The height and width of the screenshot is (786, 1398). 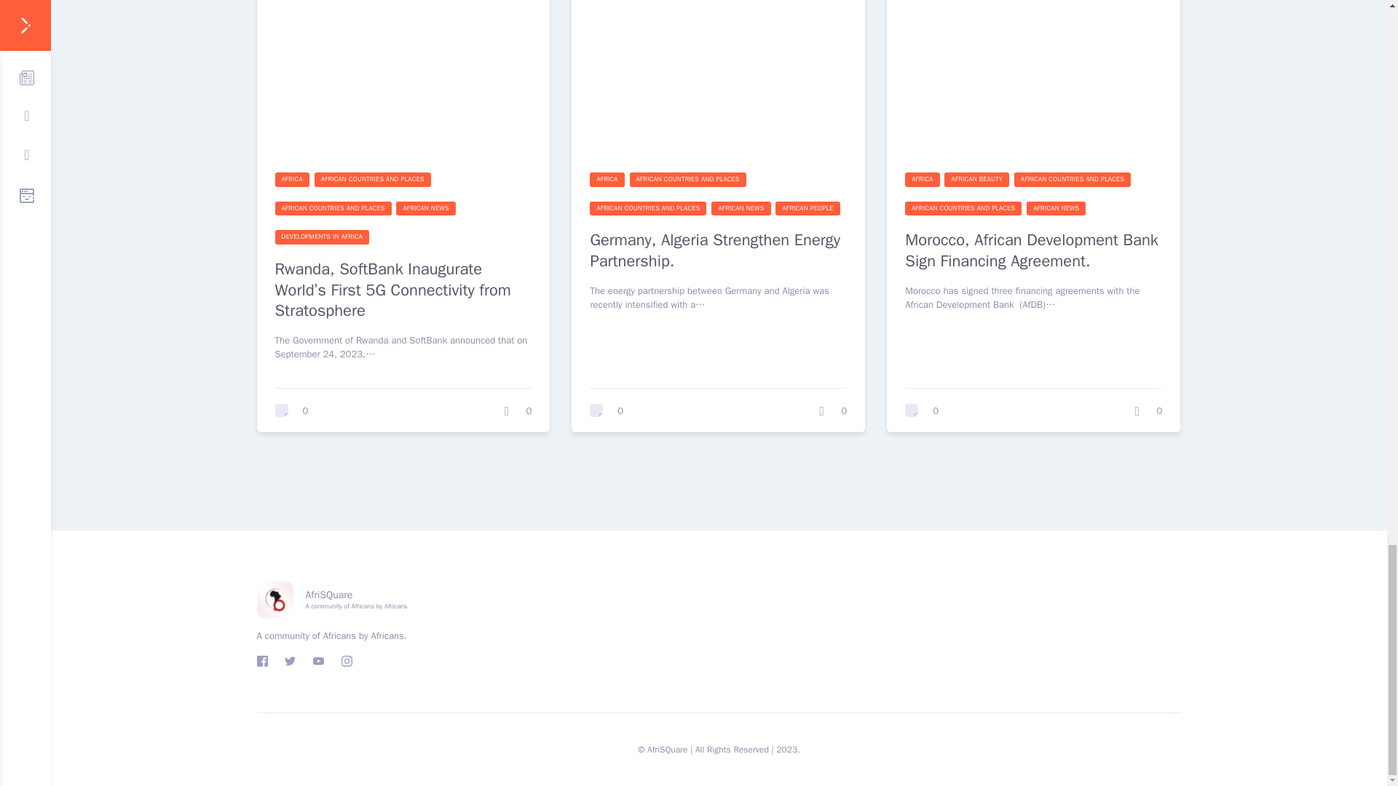 What do you see at coordinates (322, 237) in the screenshot?
I see `All posts from Developments in Africa` at bounding box center [322, 237].